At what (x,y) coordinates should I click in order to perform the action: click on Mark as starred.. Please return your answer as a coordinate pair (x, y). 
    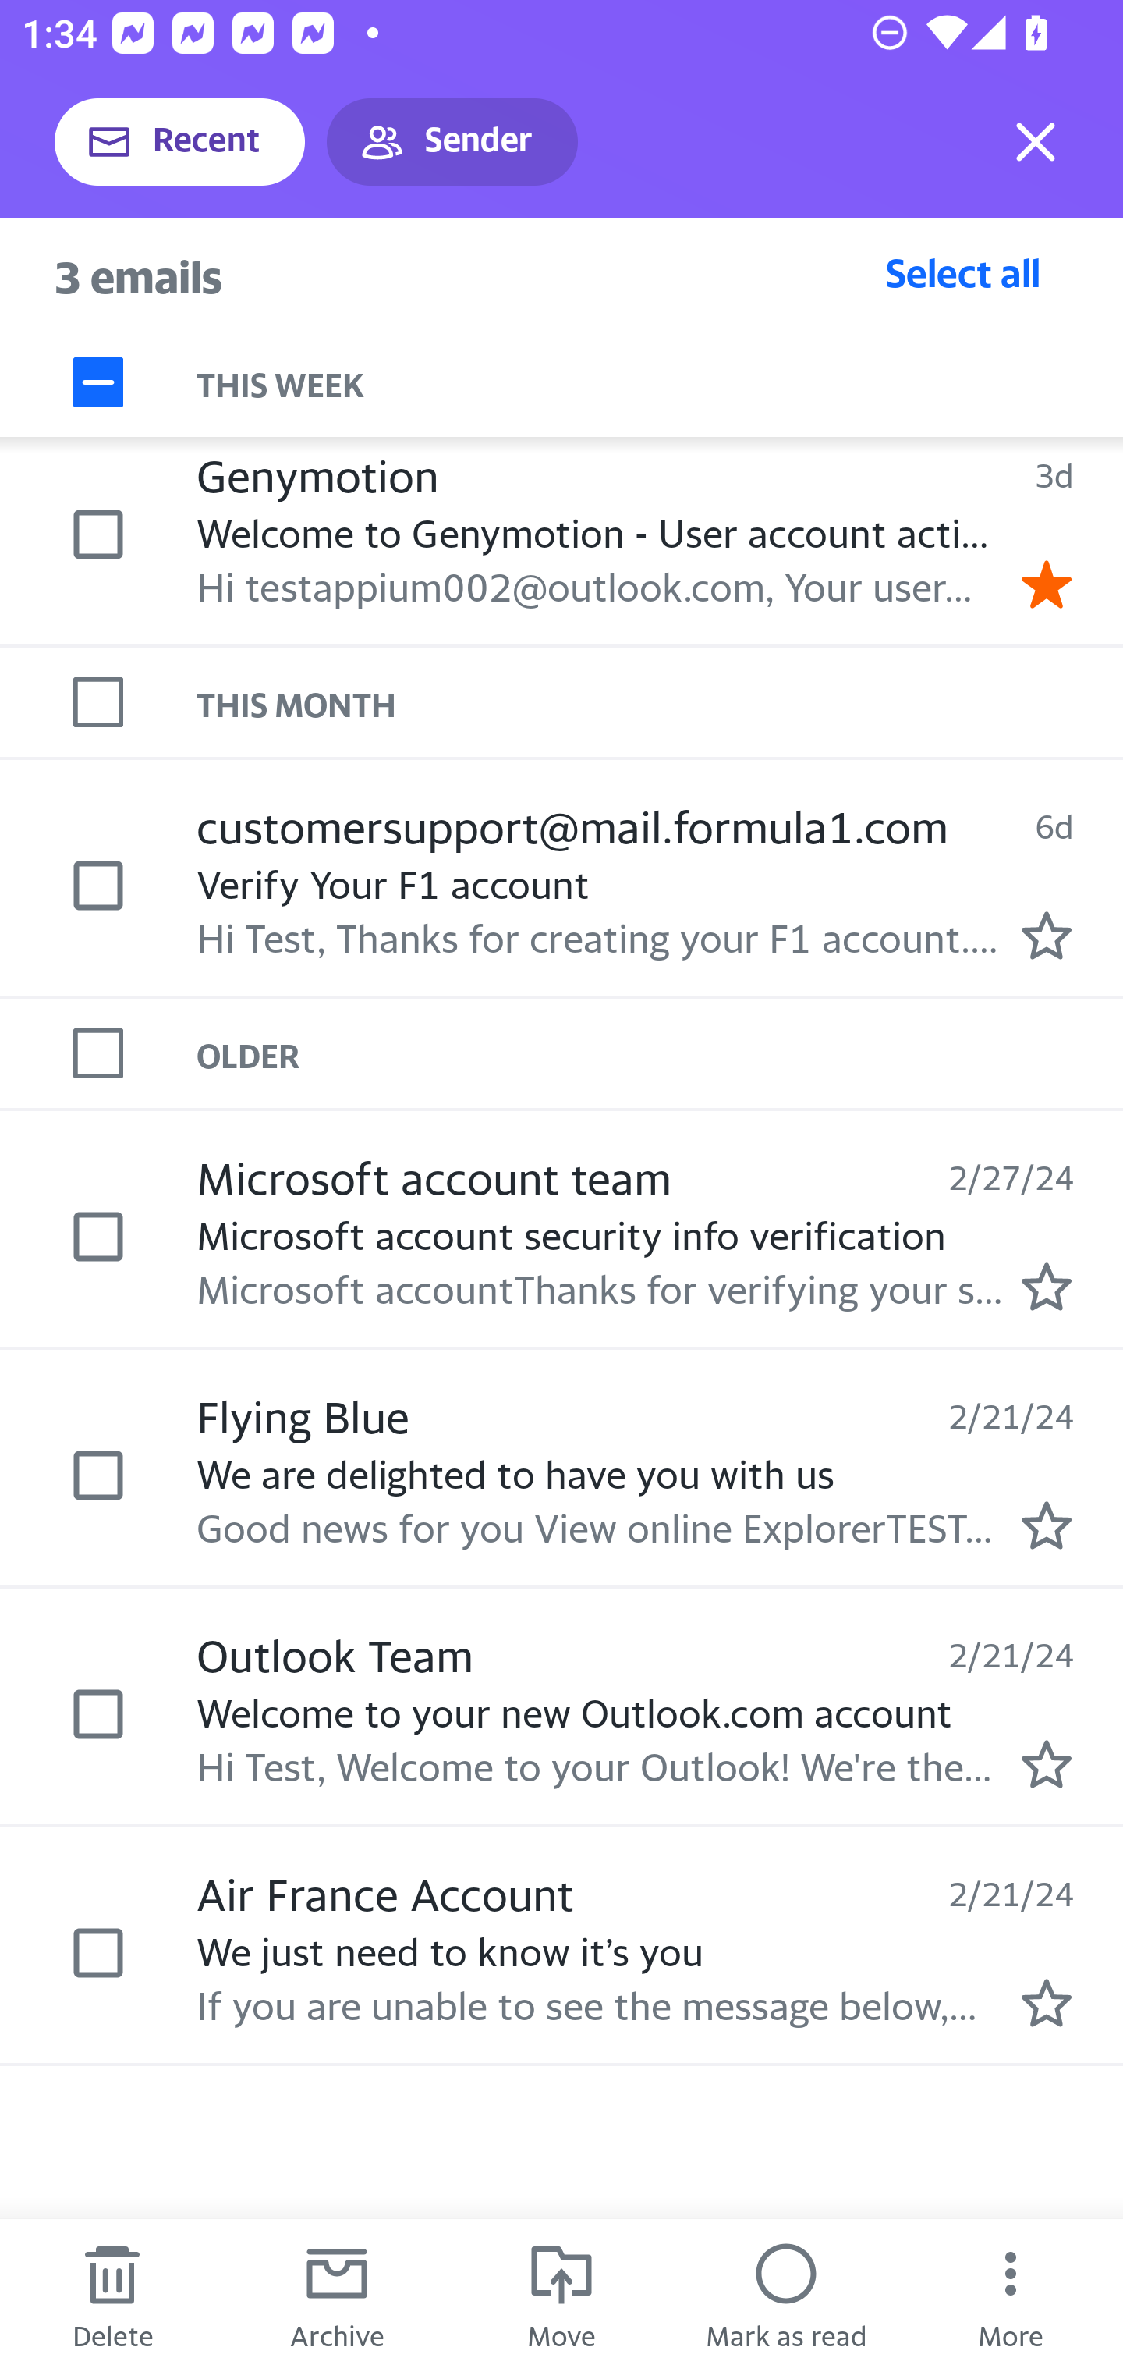
    Looking at the image, I should click on (1047, 2003).